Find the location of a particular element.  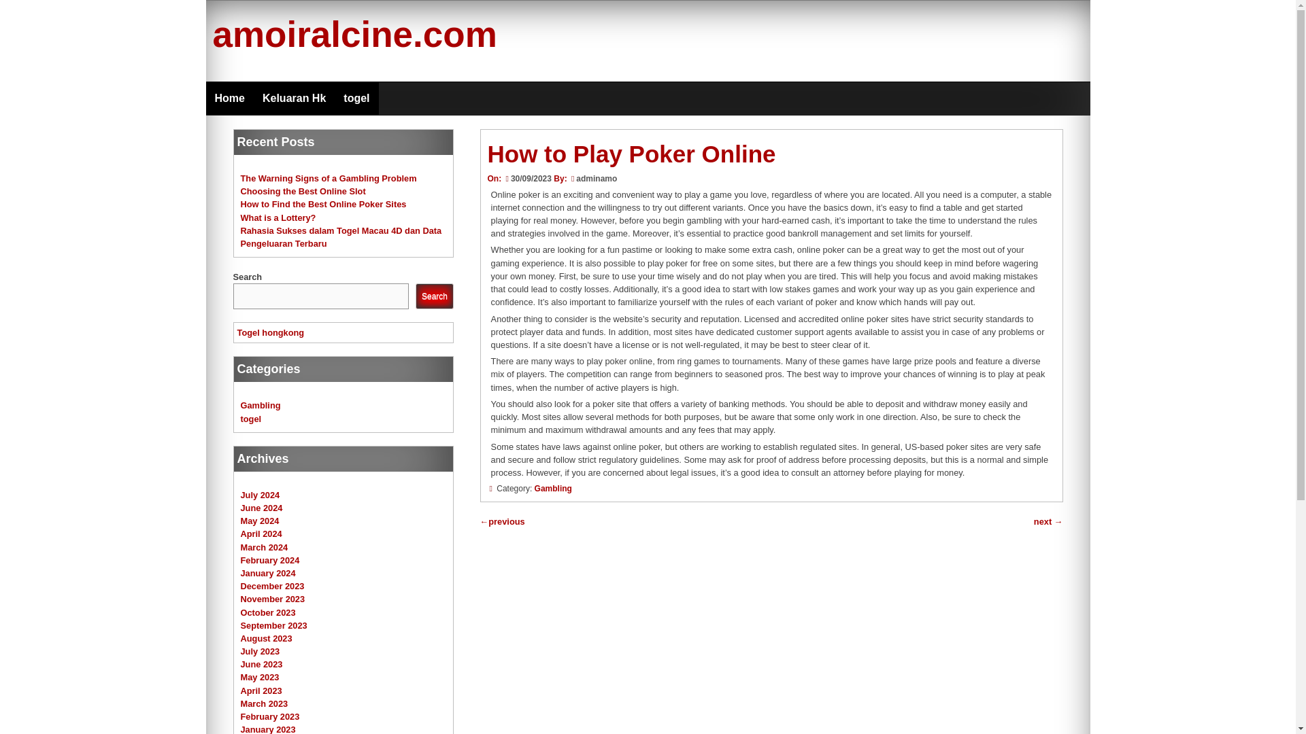

March 2024 is located at coordinates (264, 548).